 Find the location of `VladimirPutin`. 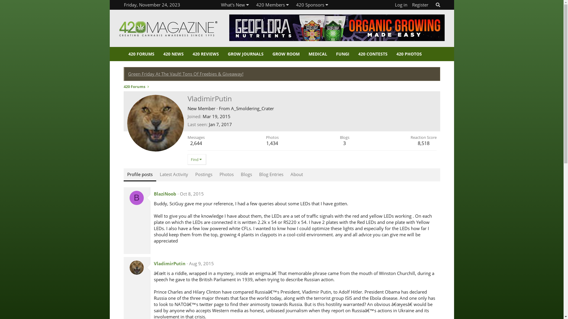

VladimirPutin is located at coordinates (170, 263).